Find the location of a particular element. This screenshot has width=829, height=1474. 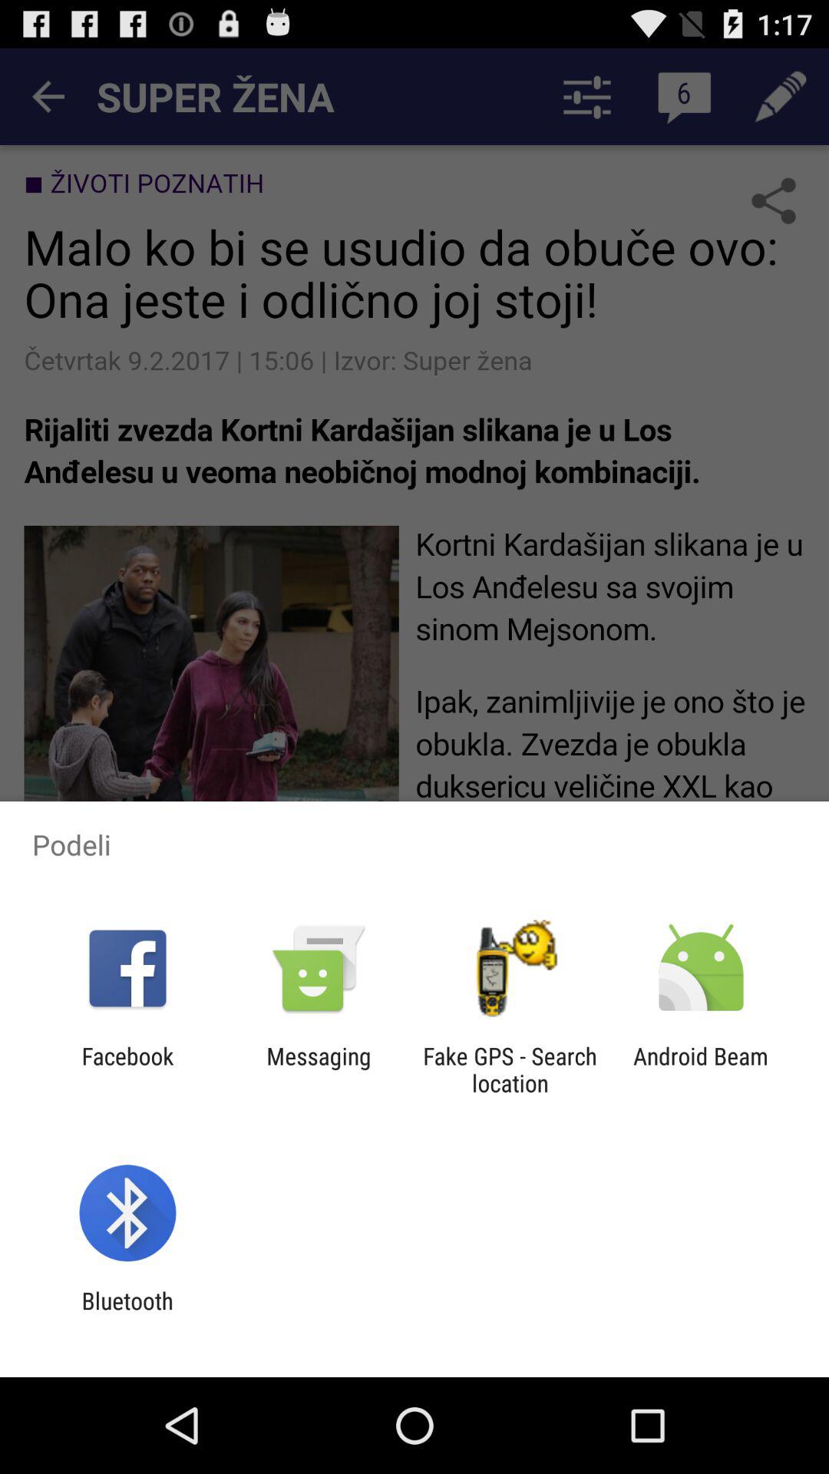

click fake gps search app is located at coordinates (510, 1069).